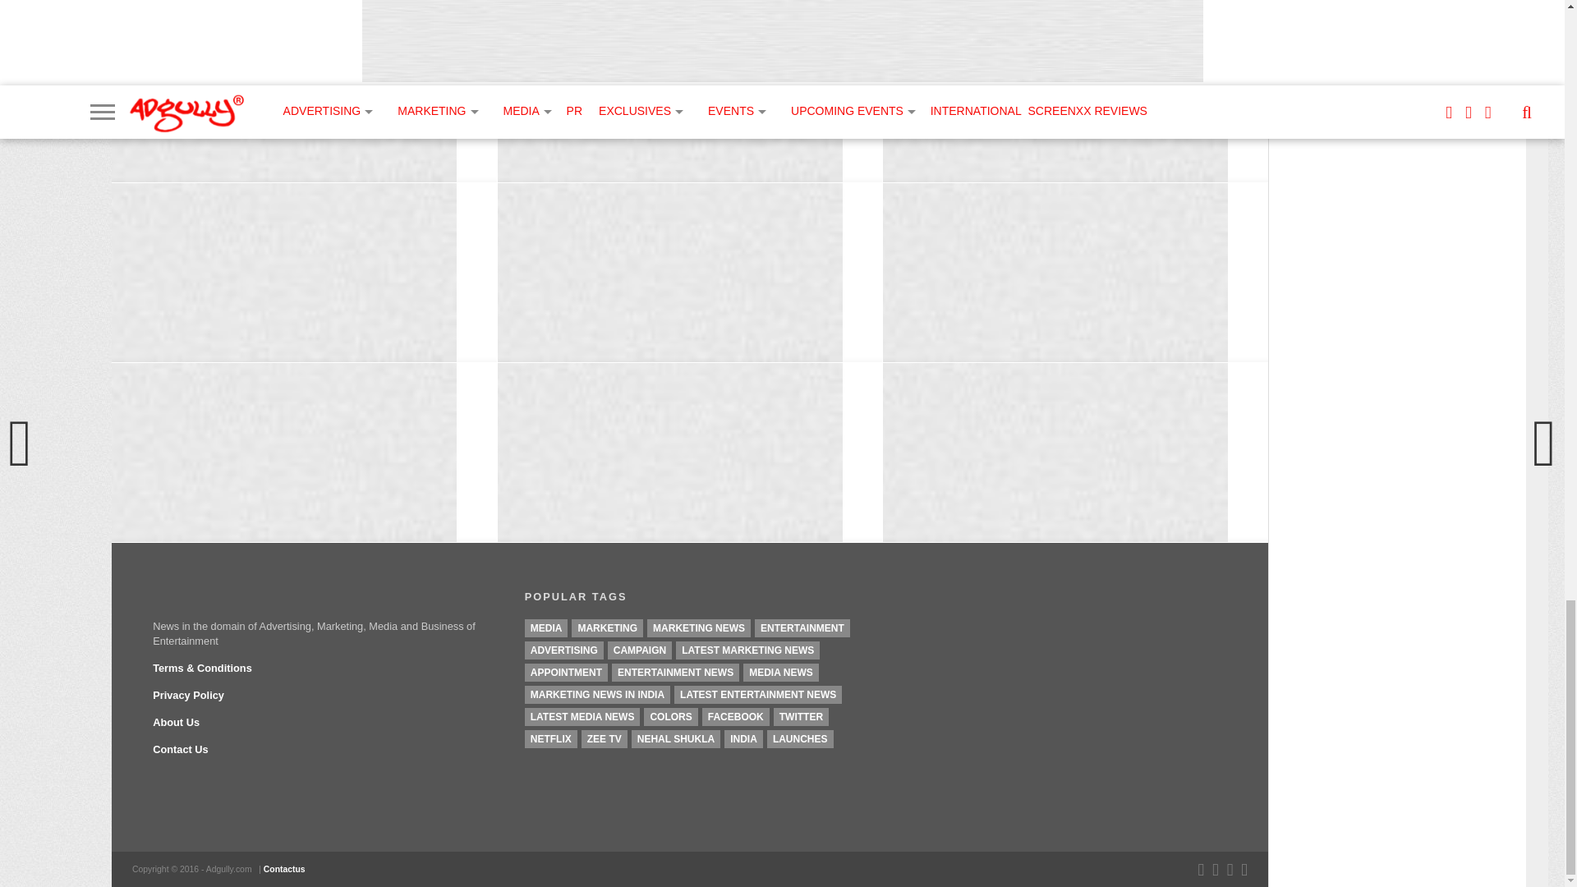  What do you see at coordinates (607, 627) in the screenshot?
I see `Marketing` at bounding box center [607, 627].